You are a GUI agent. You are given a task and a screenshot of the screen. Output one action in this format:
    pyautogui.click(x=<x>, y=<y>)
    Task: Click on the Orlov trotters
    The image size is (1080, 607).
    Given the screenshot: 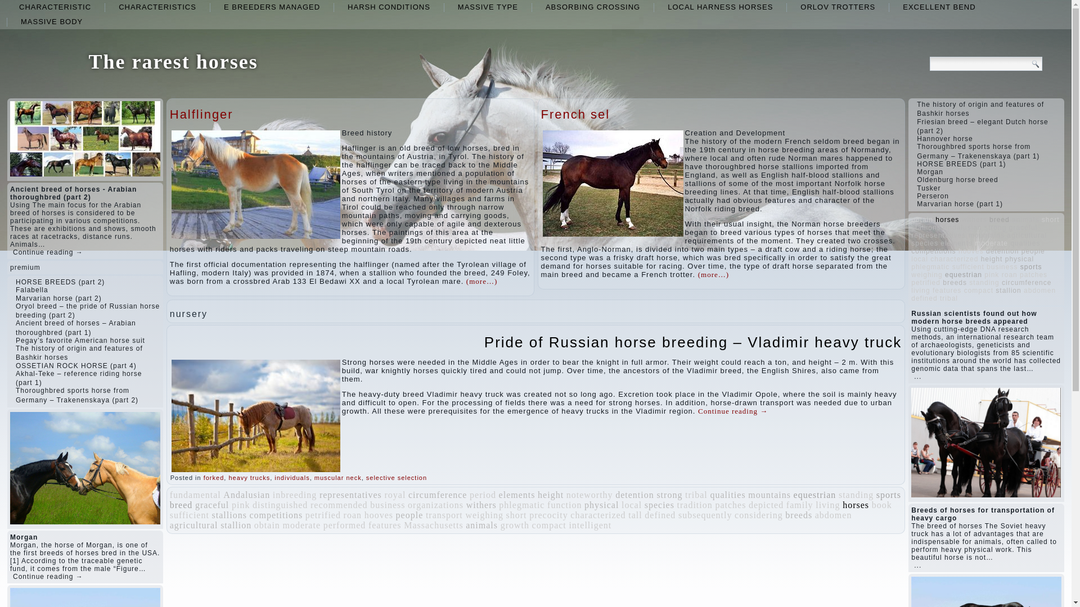 What is the action you would take?
    pyautogui.click(x=838, y=7)
    